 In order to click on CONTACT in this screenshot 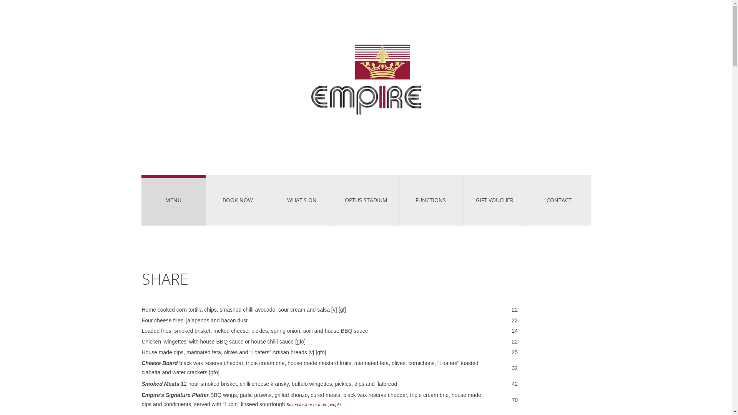, I will do `click(559, 200)`.